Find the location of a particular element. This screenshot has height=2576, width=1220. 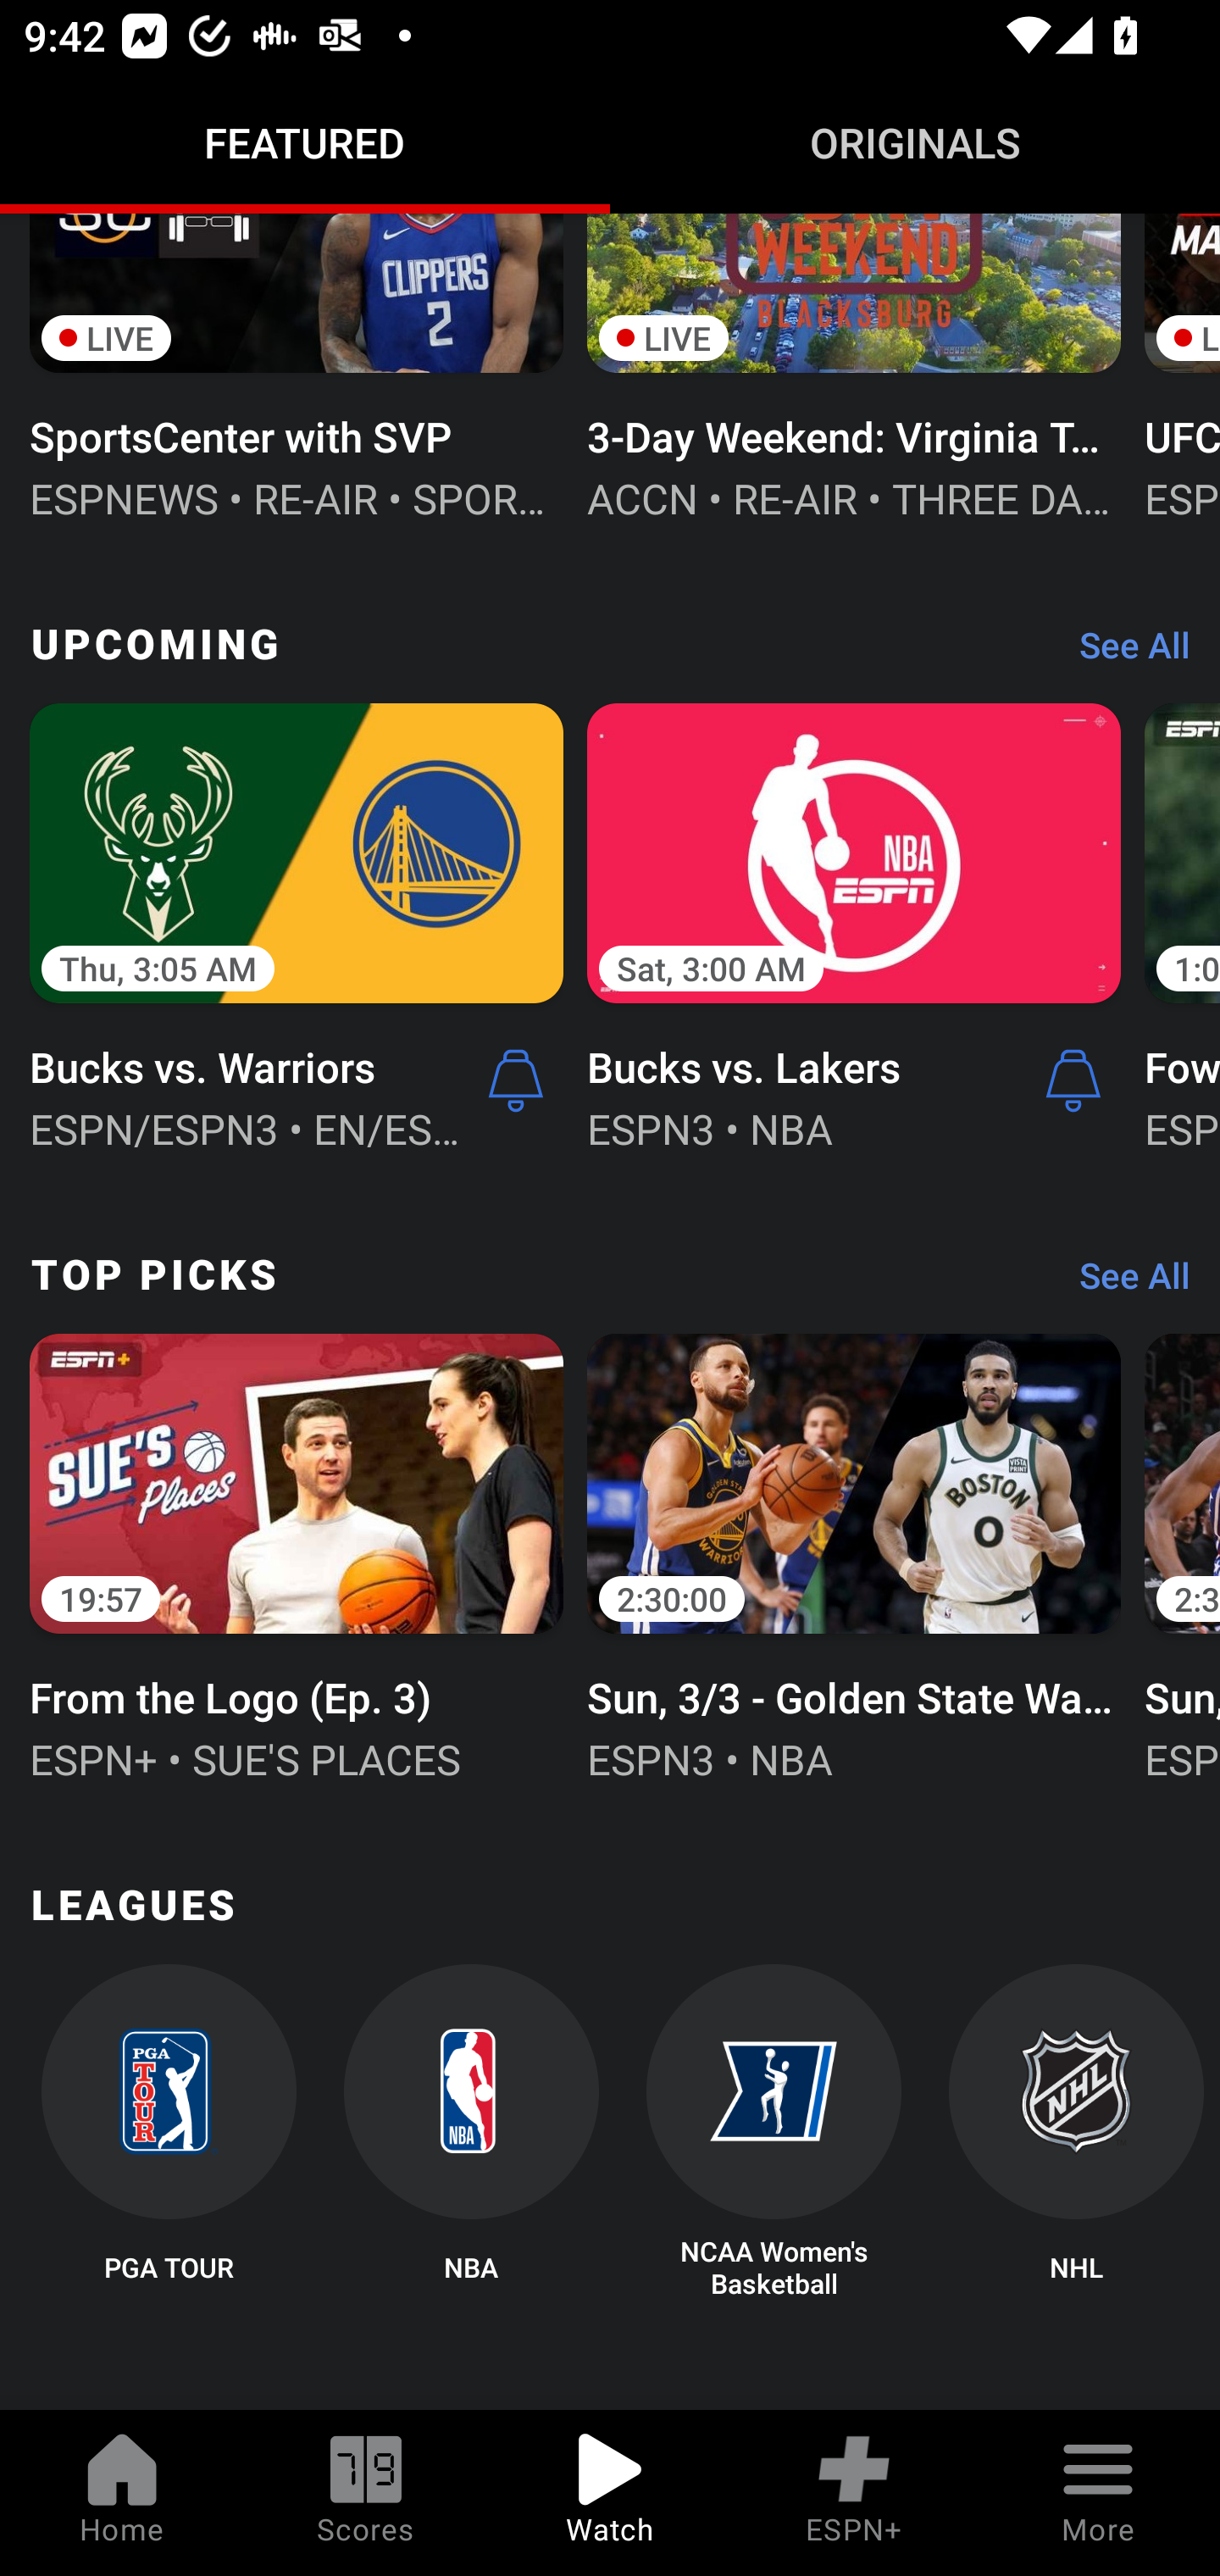

Home is located at coordinates (122, 2493).